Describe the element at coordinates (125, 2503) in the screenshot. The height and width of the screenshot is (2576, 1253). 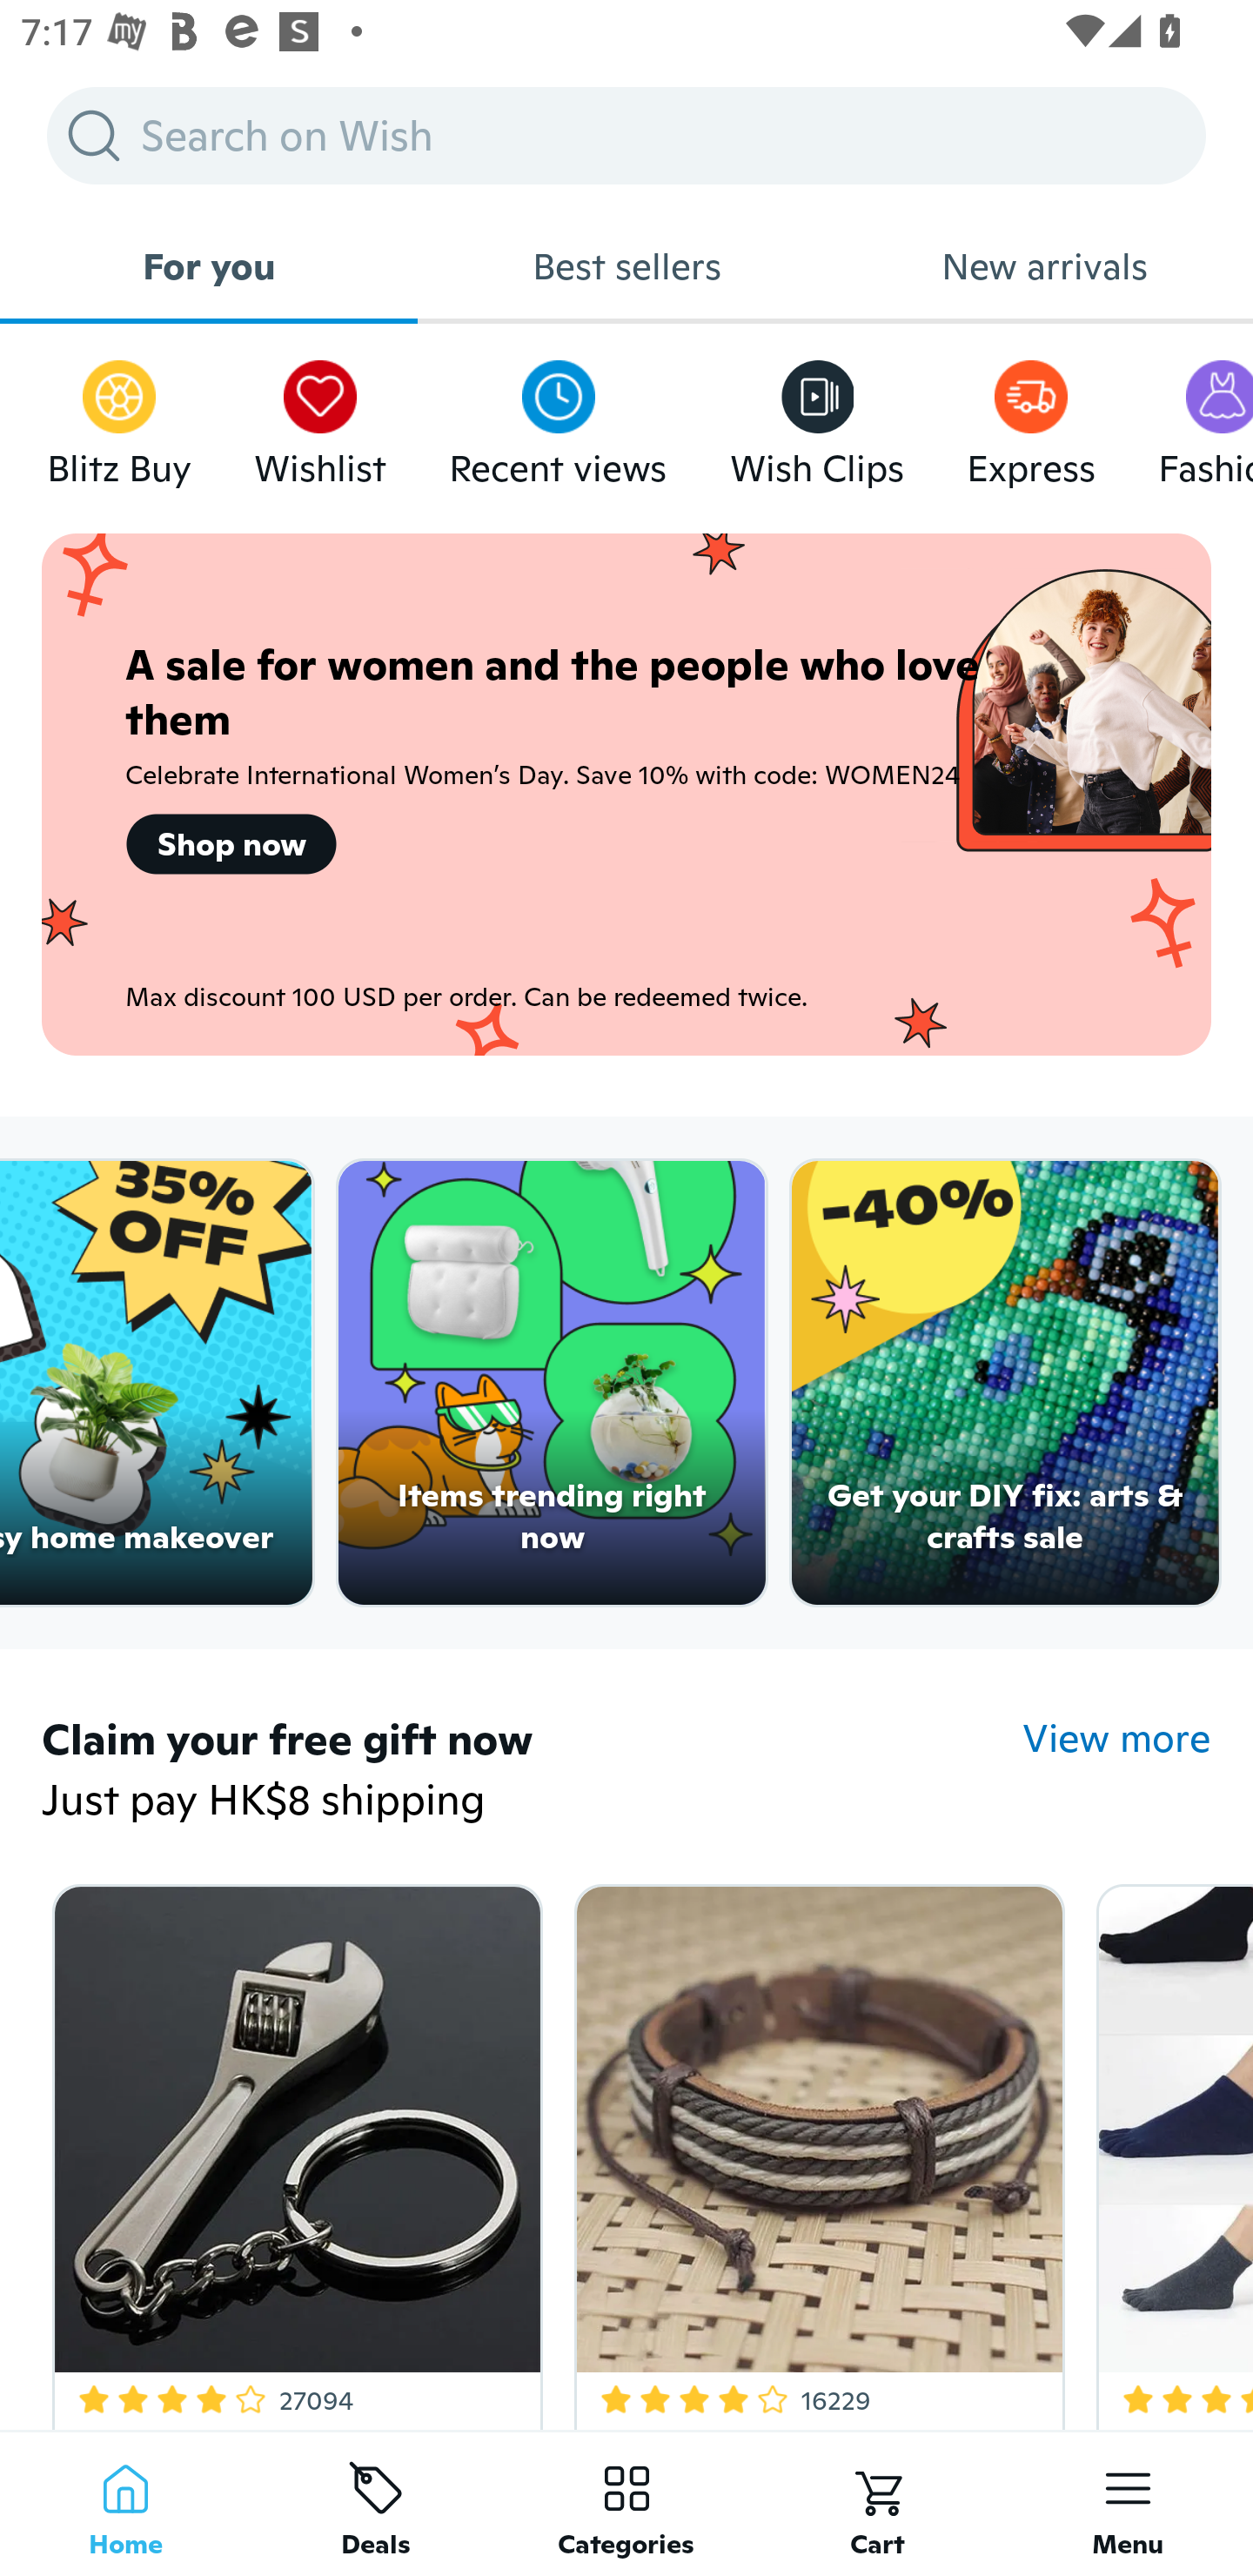
I see `Home` at that location.